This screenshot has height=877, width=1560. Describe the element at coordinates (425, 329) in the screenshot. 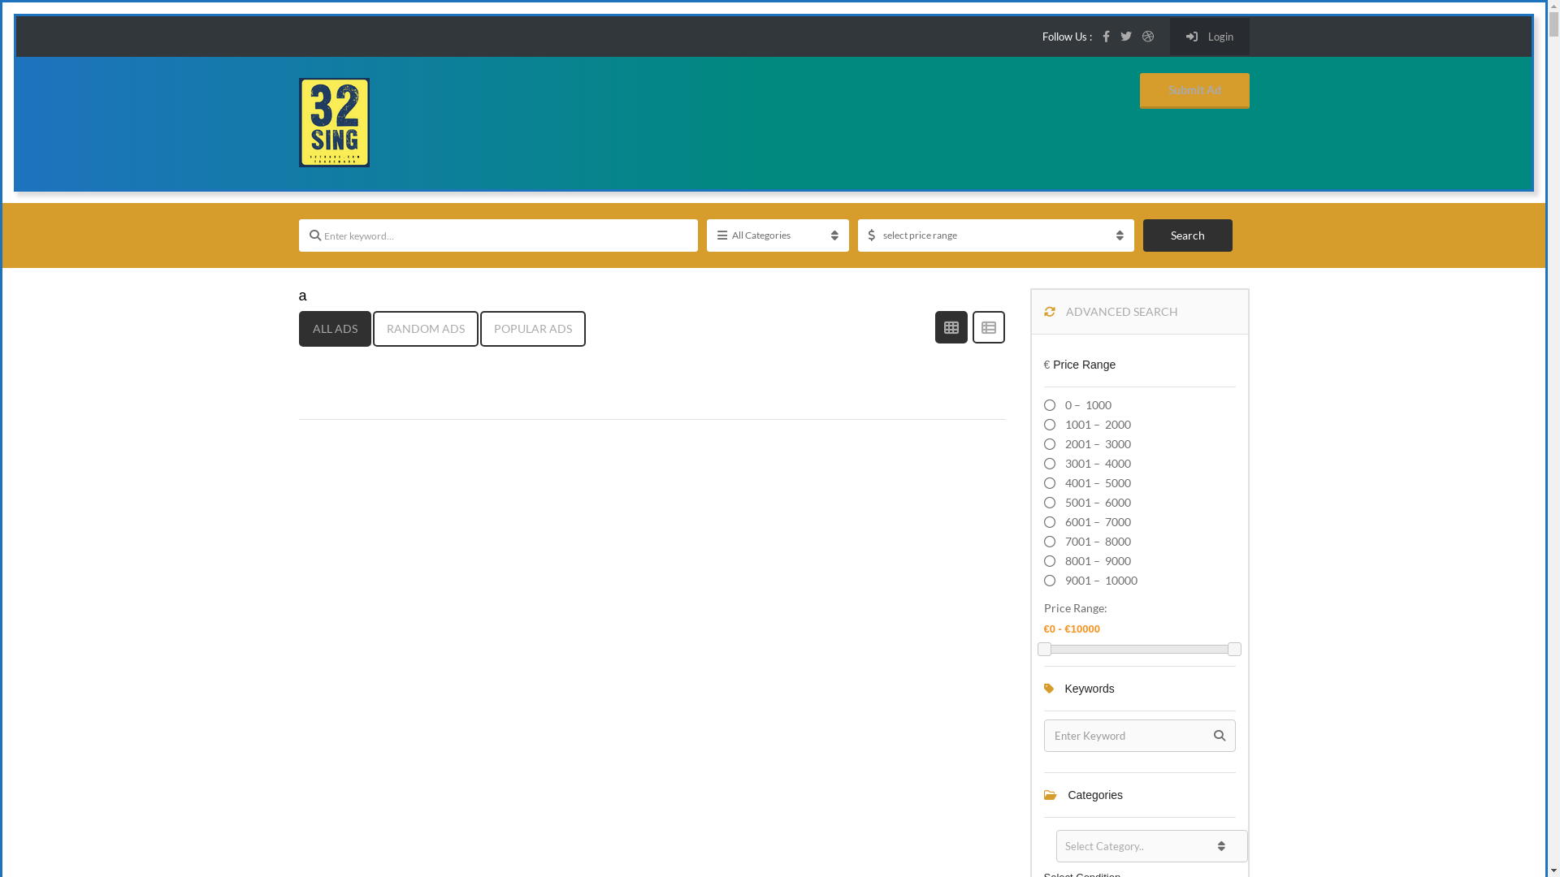

I see `RANDOM ADS` at that location.